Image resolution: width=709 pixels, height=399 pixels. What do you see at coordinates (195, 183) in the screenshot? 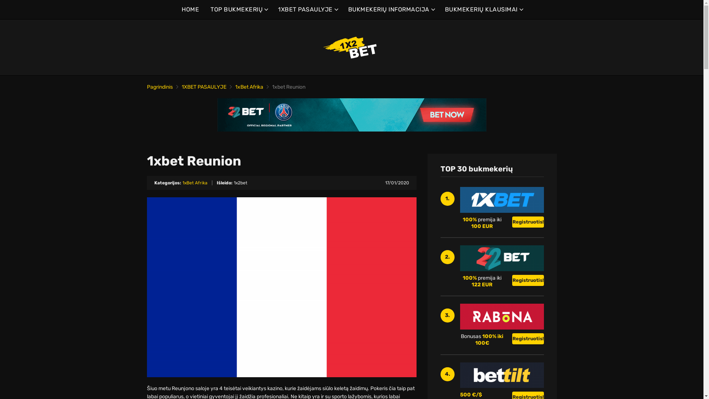
I see `1xBet Afrika` at bounding box center [195, 183].